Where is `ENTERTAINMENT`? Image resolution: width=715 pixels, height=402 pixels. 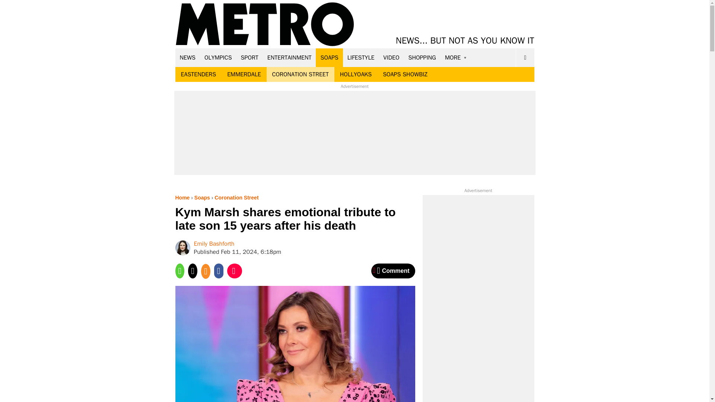
ENTERTAINMENT is located at coordinates (289, 57).